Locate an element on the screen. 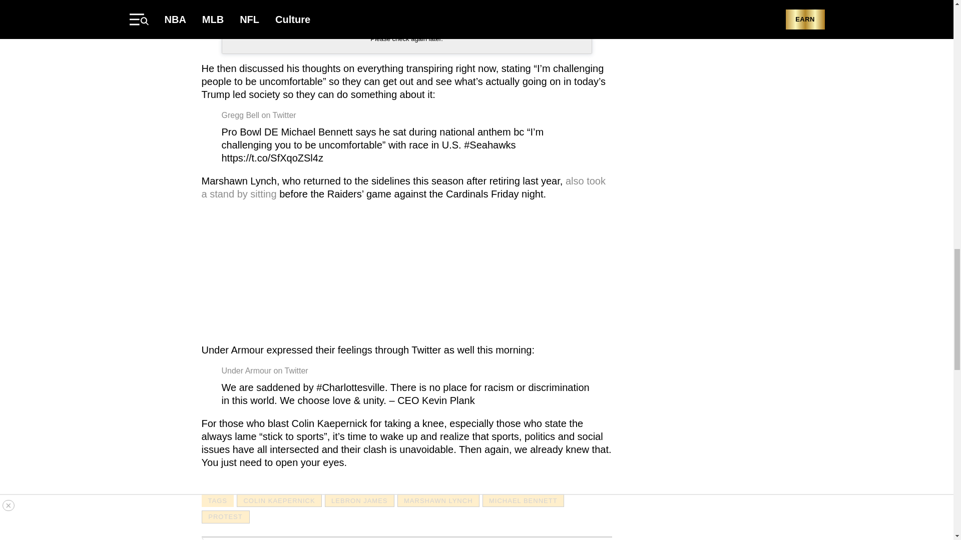 The width and height of the screenshot is (961, 540). Gregg Bell on Twitter is located at coordinates (258, 115).